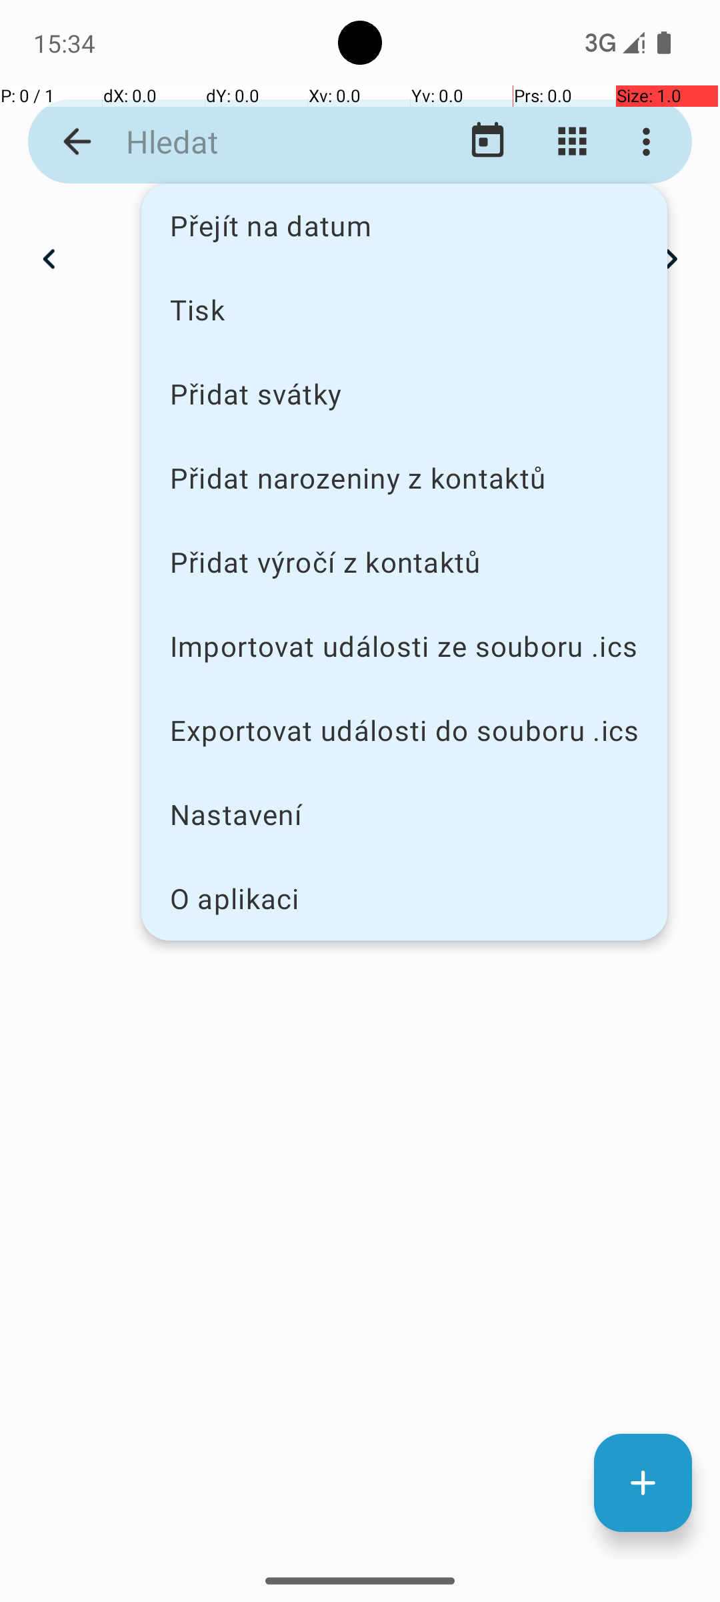 Image resolution: width=720 pixels, height=1602 pixels. Describe the element at coordinates (404, 898) in the screenshot. I see `O aplikaci` at that location.